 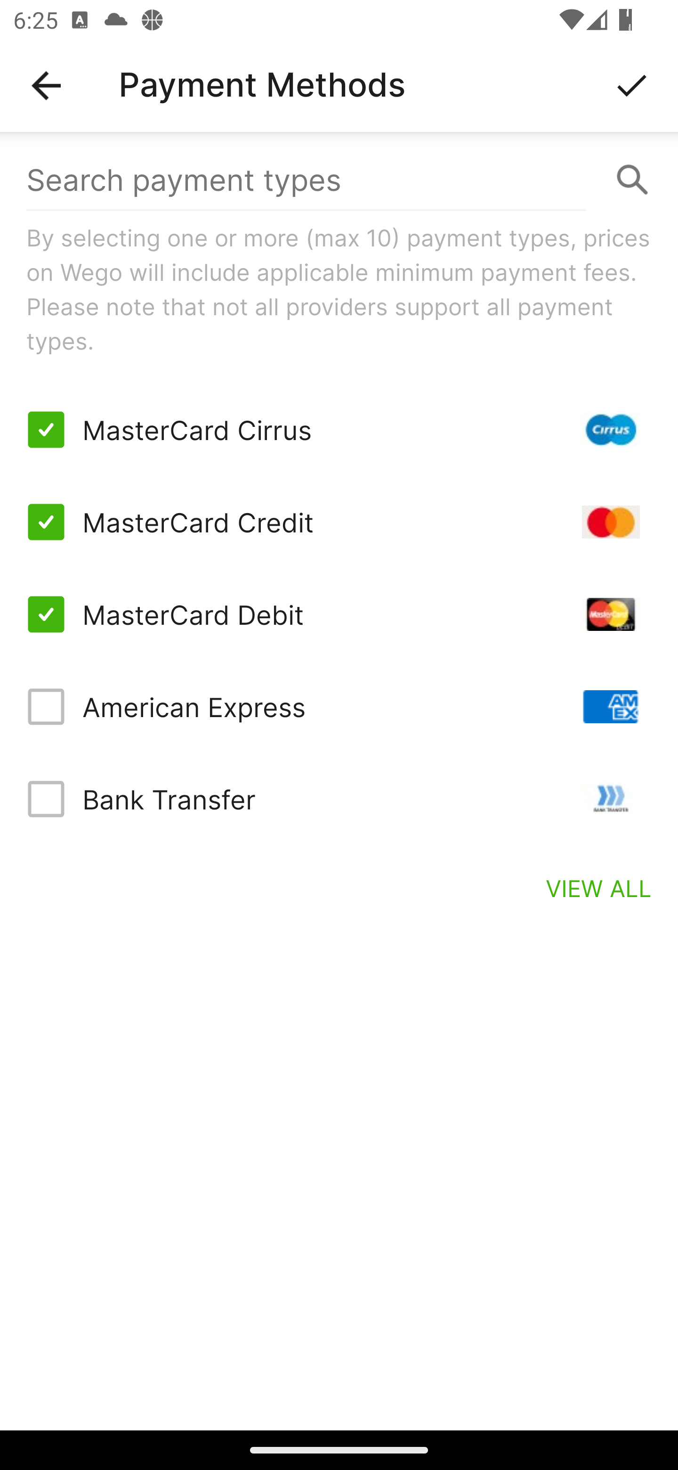 What do you see at coordinates (339, 706) in the screenshot?
I see `American Express` at bounding box center [339, 706].